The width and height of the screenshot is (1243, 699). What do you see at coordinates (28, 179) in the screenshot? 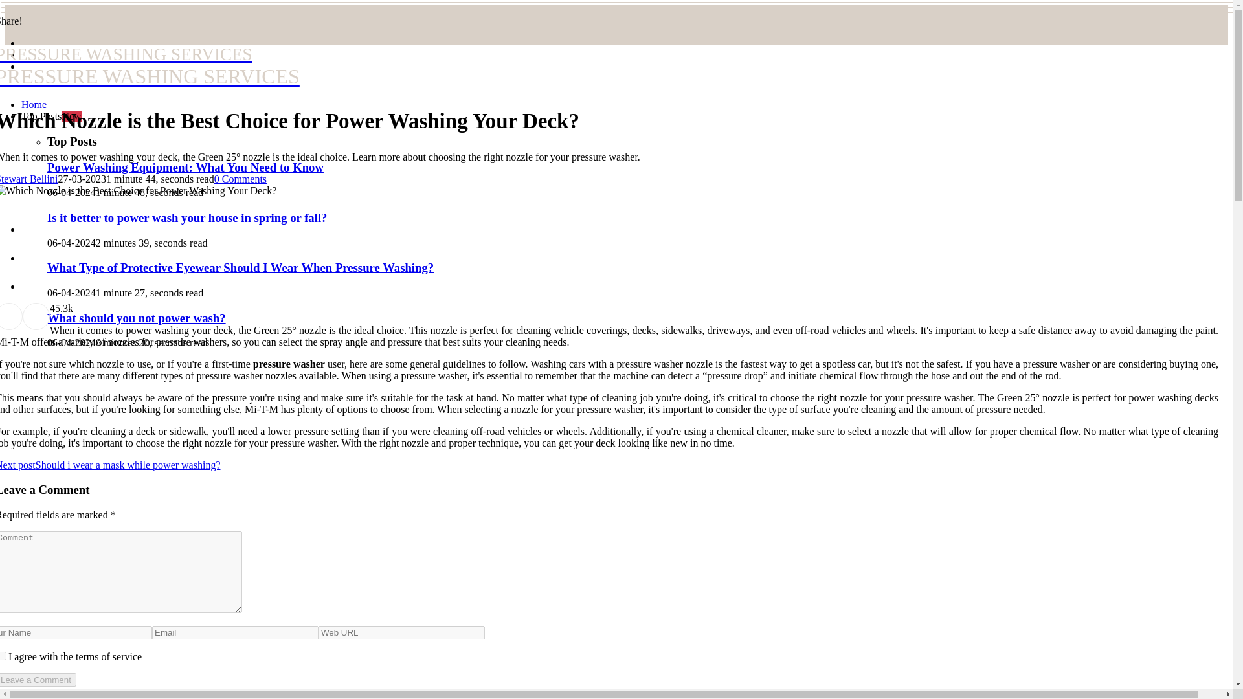
I see `Posts by Stewart Bellini` at bounding box center [28, 179].